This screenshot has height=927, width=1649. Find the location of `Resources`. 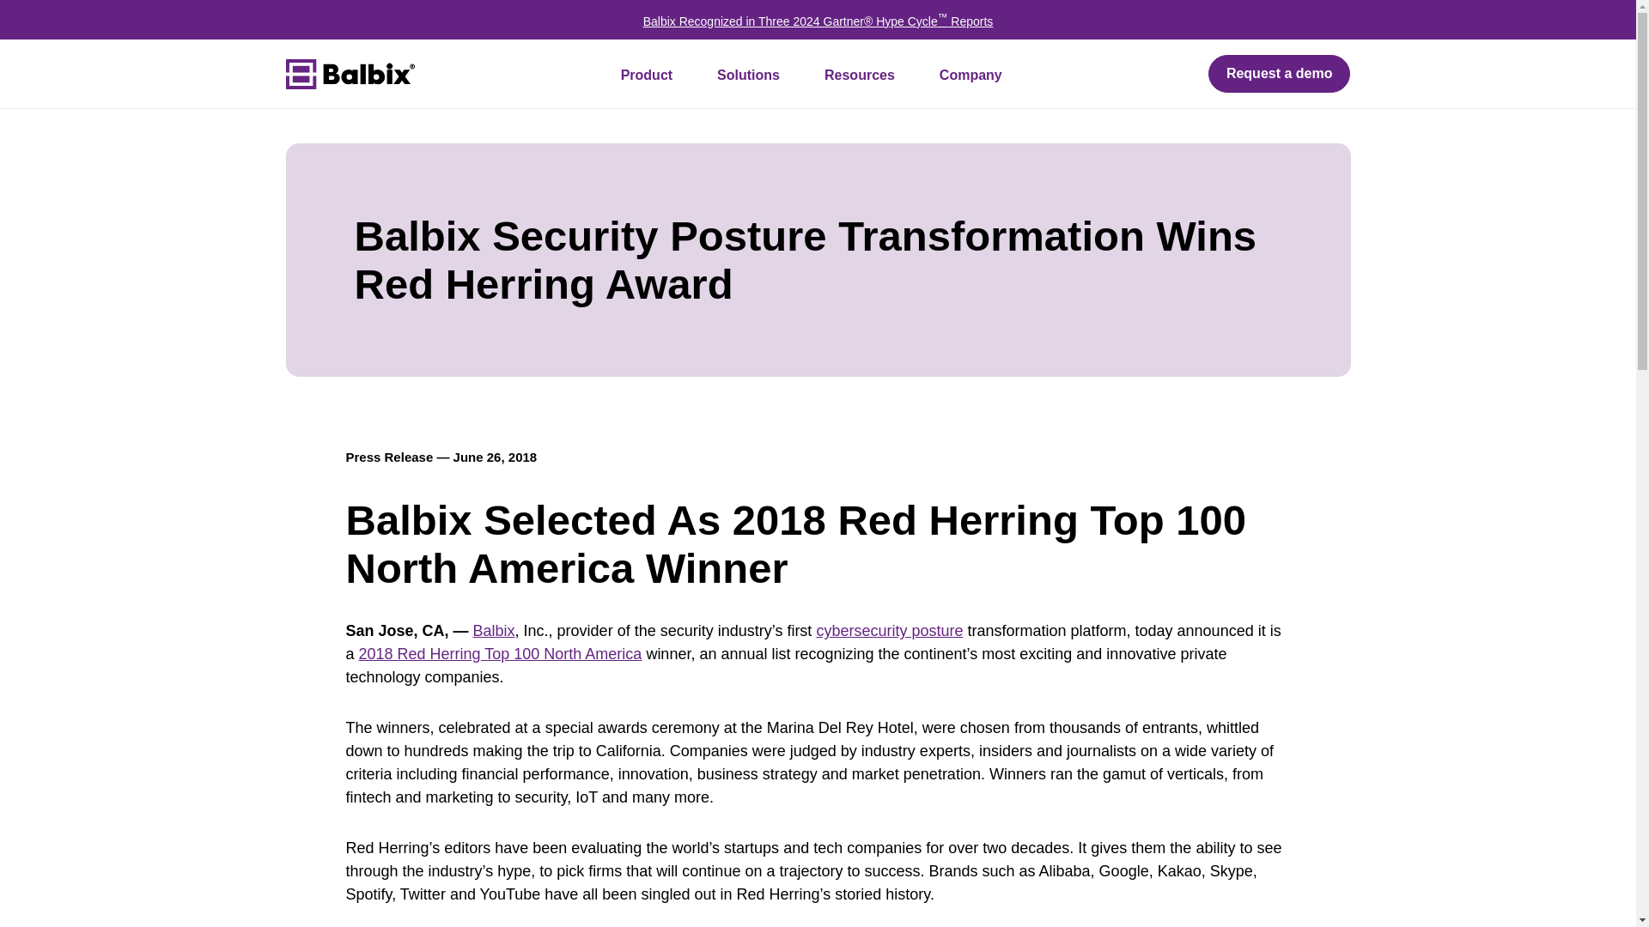

Resources is located at coordinates (859, 75).